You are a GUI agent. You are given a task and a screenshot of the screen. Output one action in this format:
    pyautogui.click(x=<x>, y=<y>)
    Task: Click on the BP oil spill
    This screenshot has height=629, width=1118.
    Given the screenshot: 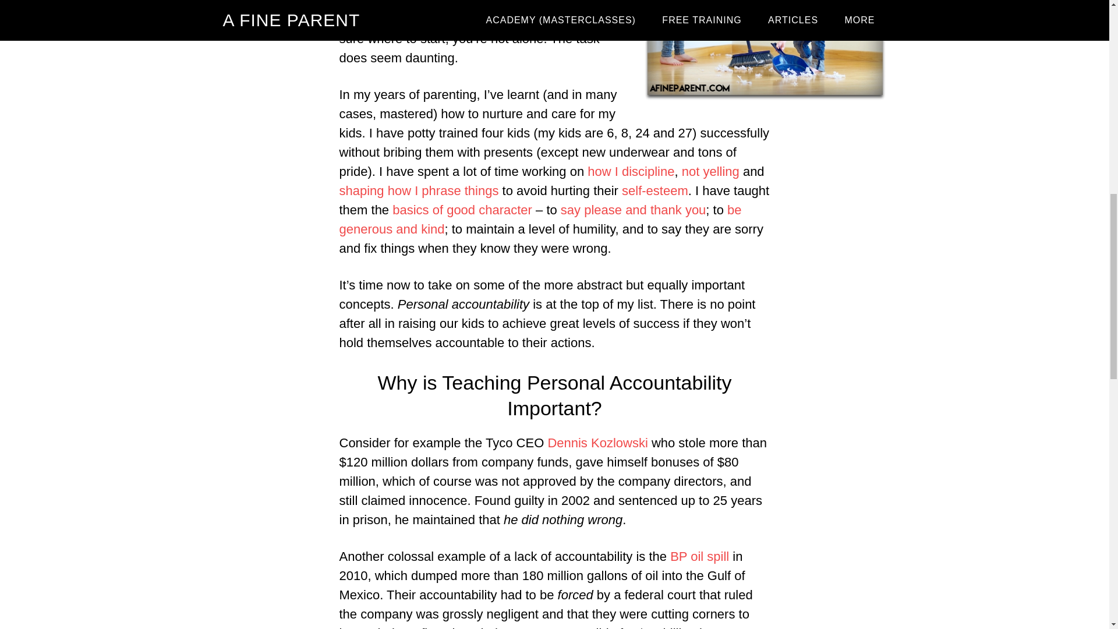 What is the action you would take?
    pyautogui.click(x=699, y=556)
    